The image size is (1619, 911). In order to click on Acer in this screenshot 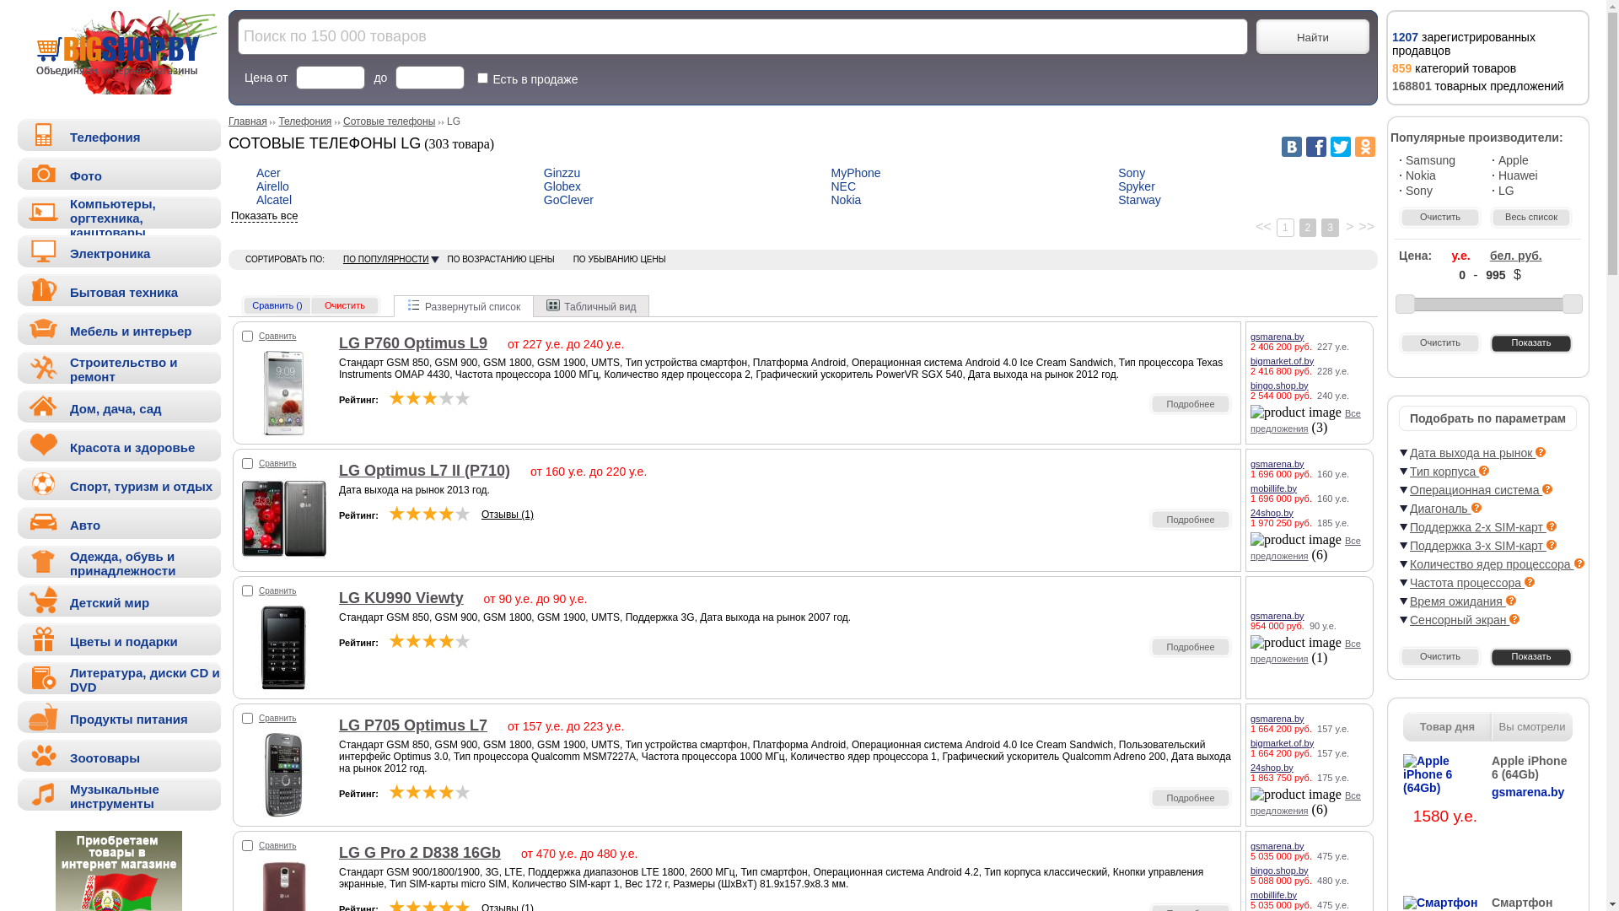, I will do `click(268, 173)`.